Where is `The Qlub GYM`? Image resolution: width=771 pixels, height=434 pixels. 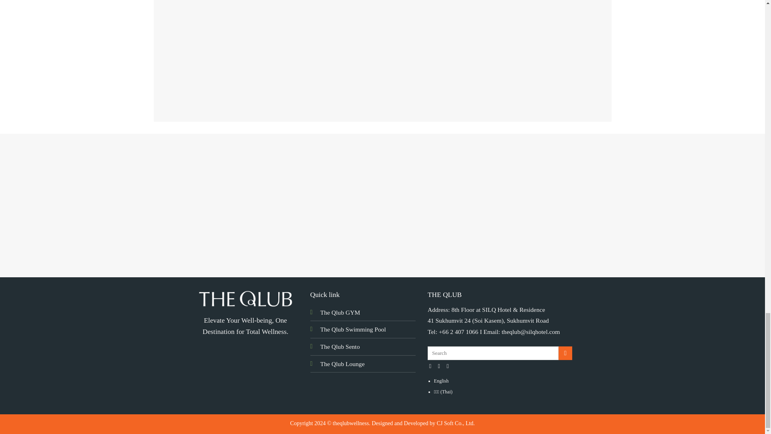 The Qlub GYM is located at coordinates (340, 312).